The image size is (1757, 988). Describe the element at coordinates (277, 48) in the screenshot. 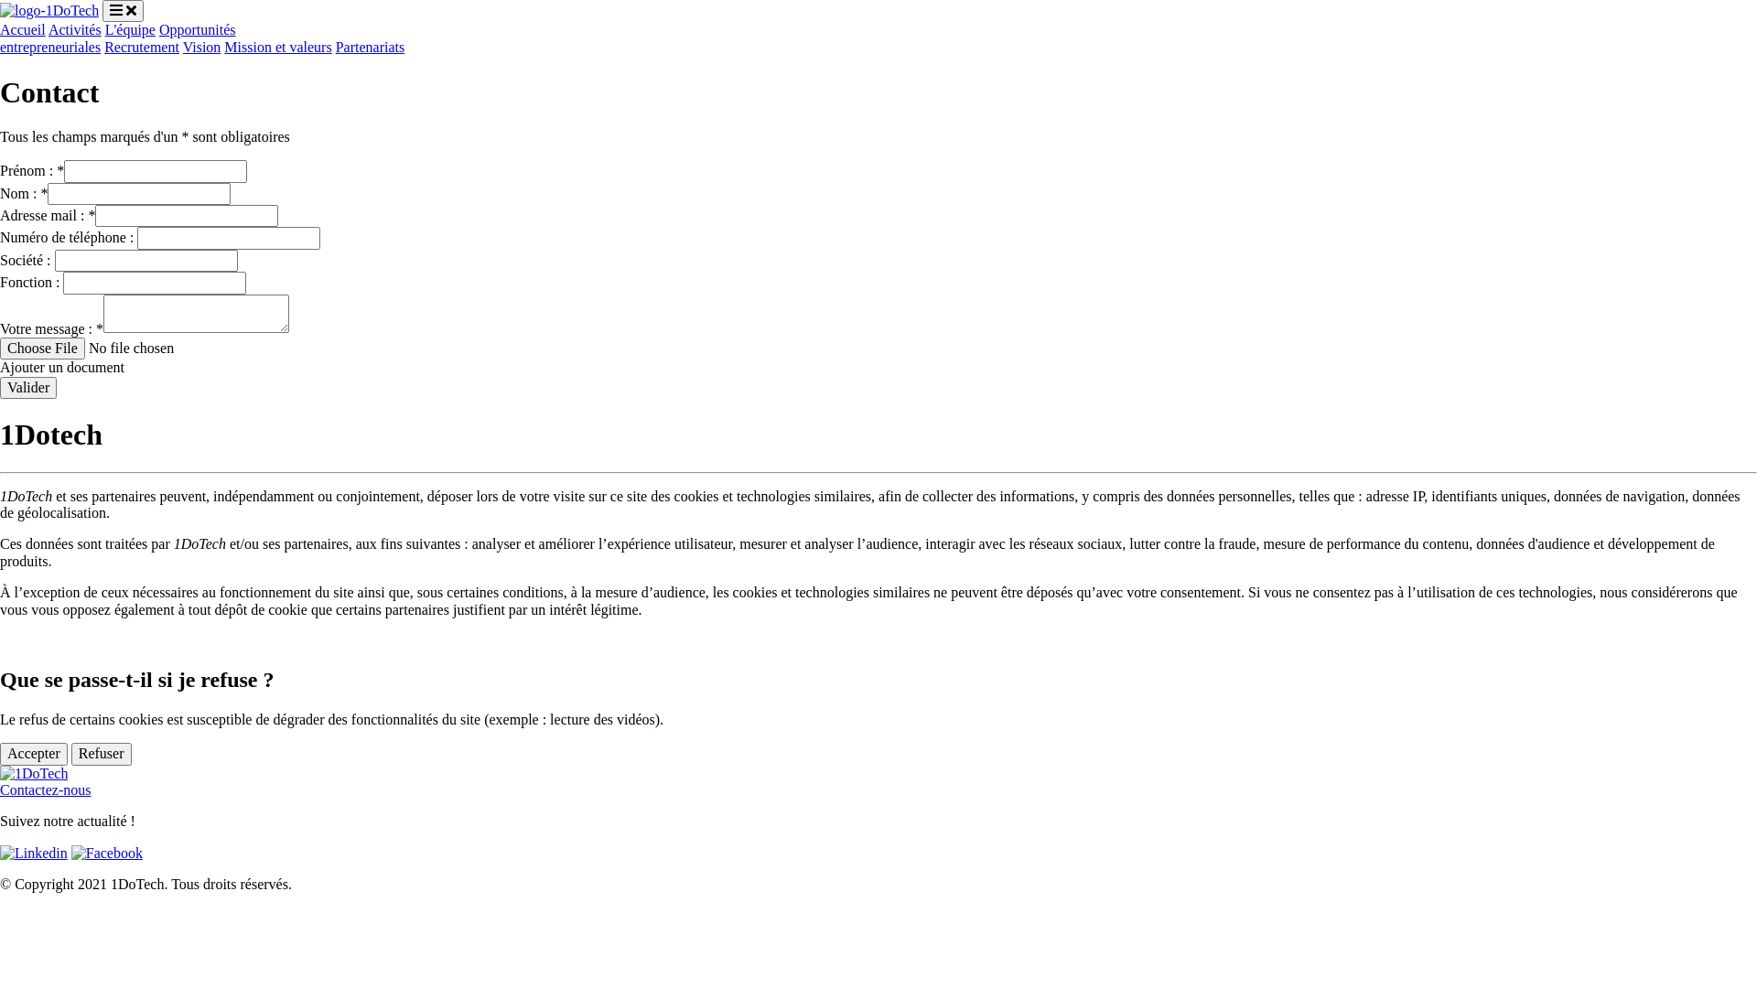

I see `Mission et valeurs` at that location.